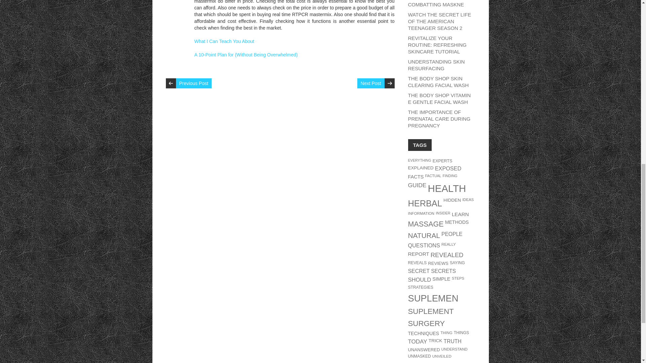 This screenshot has height=363, width=646. I want to click on EXPLAINED, so click(421, 168).